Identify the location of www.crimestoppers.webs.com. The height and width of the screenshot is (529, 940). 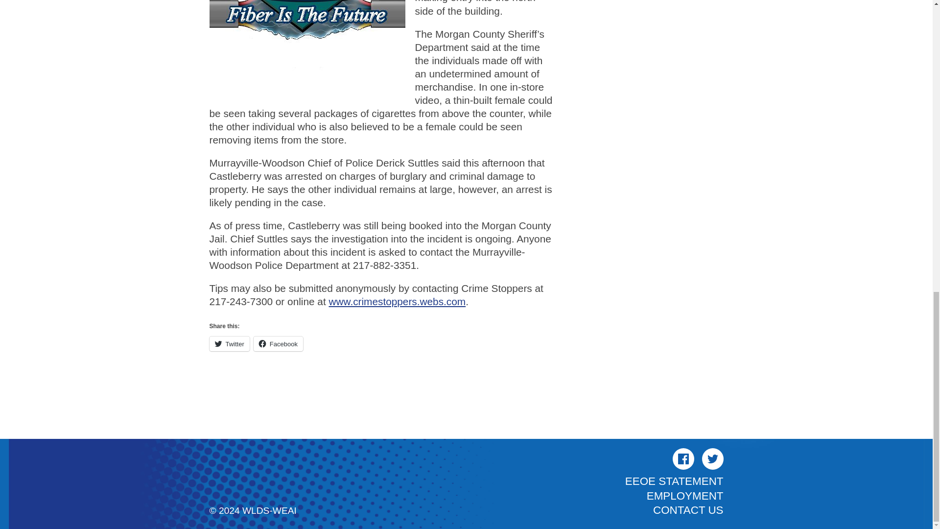
(397, 301).